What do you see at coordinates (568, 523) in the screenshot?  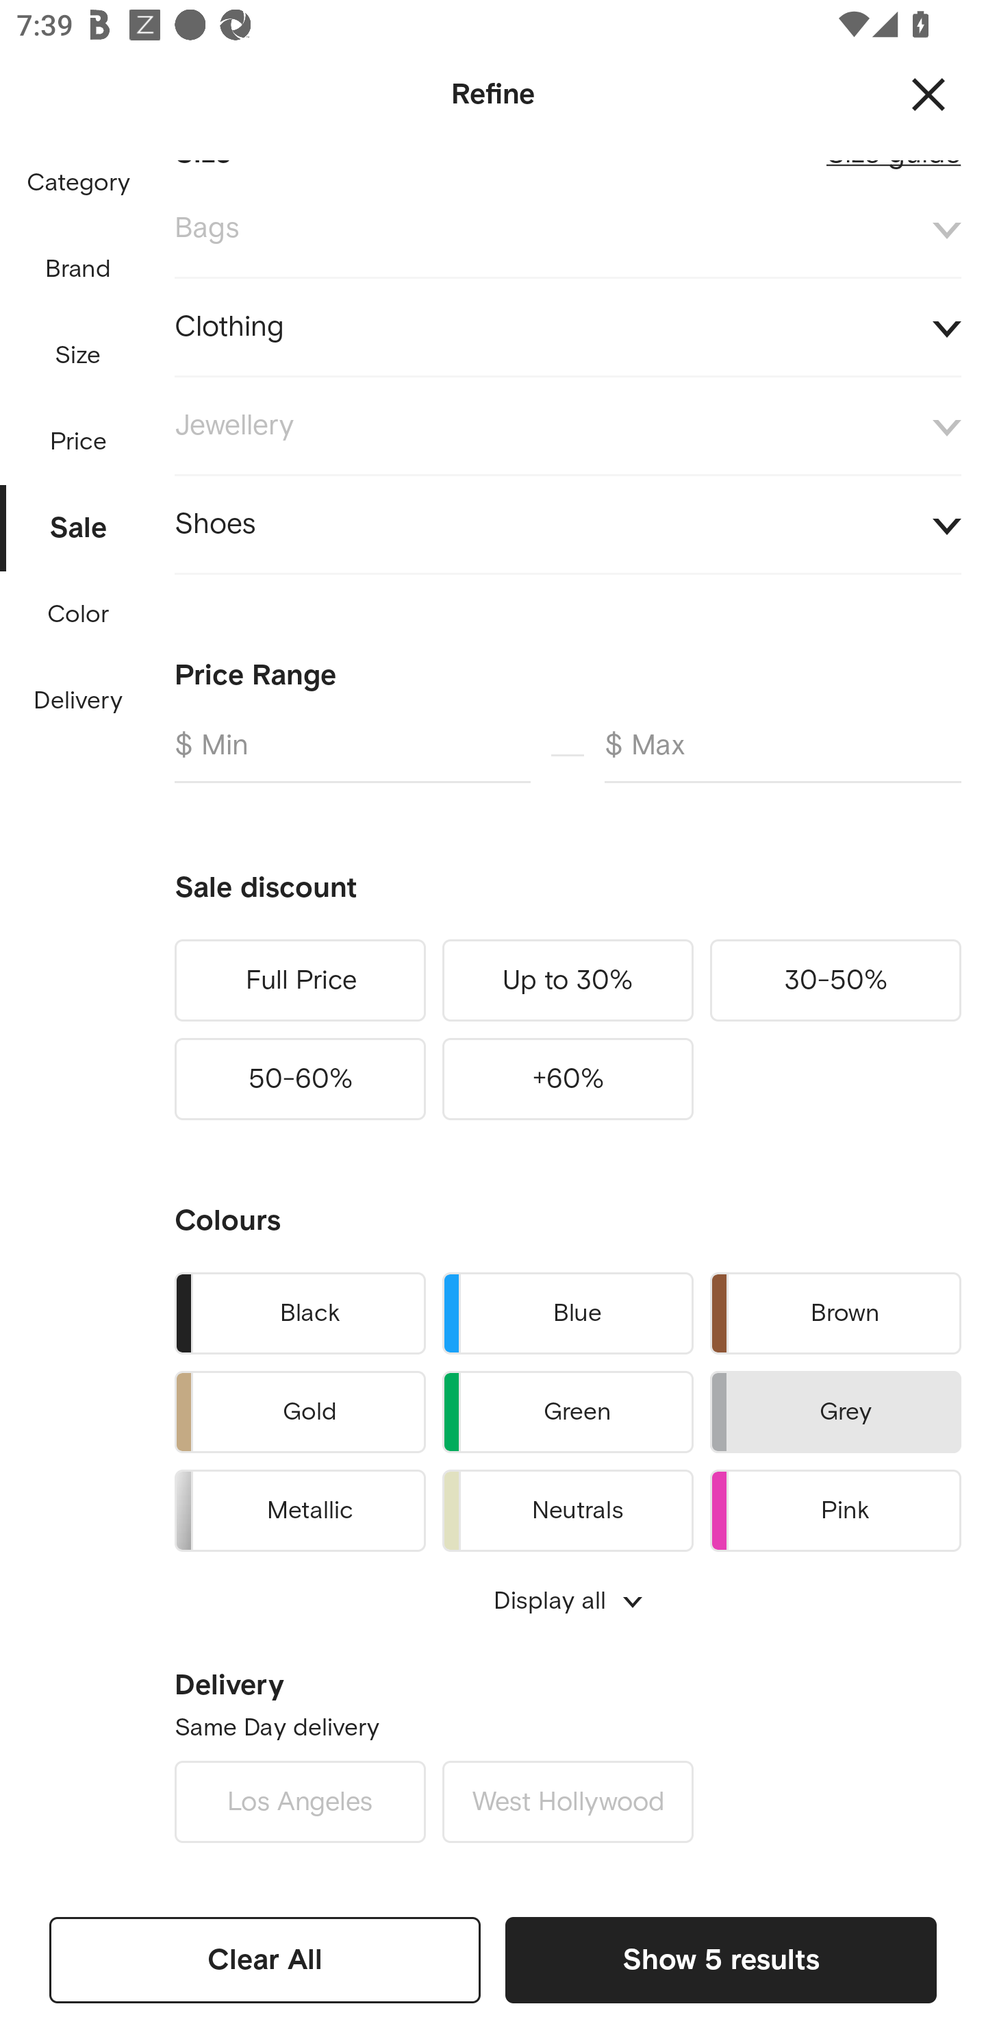 I see `Shoes` at bounding box center [568, 523].